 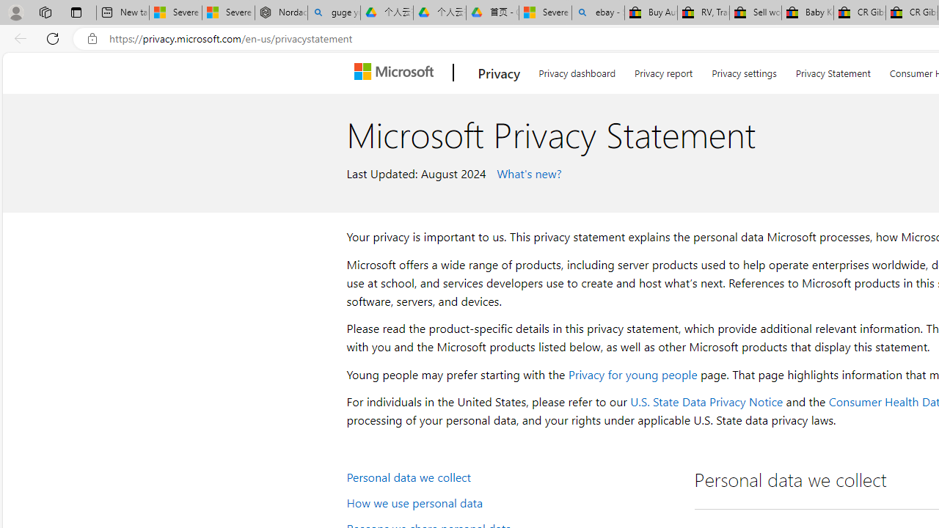 I want to click on Privacy for young people, so click(x=632, y=374).